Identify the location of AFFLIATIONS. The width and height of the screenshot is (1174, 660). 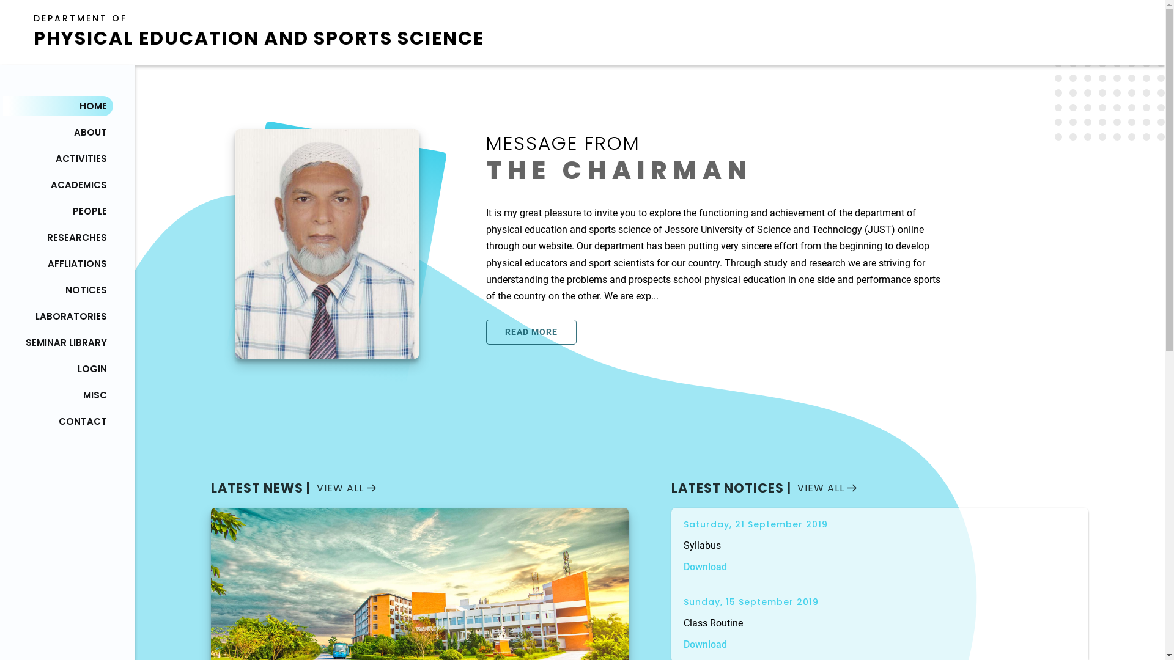
(58, 264).